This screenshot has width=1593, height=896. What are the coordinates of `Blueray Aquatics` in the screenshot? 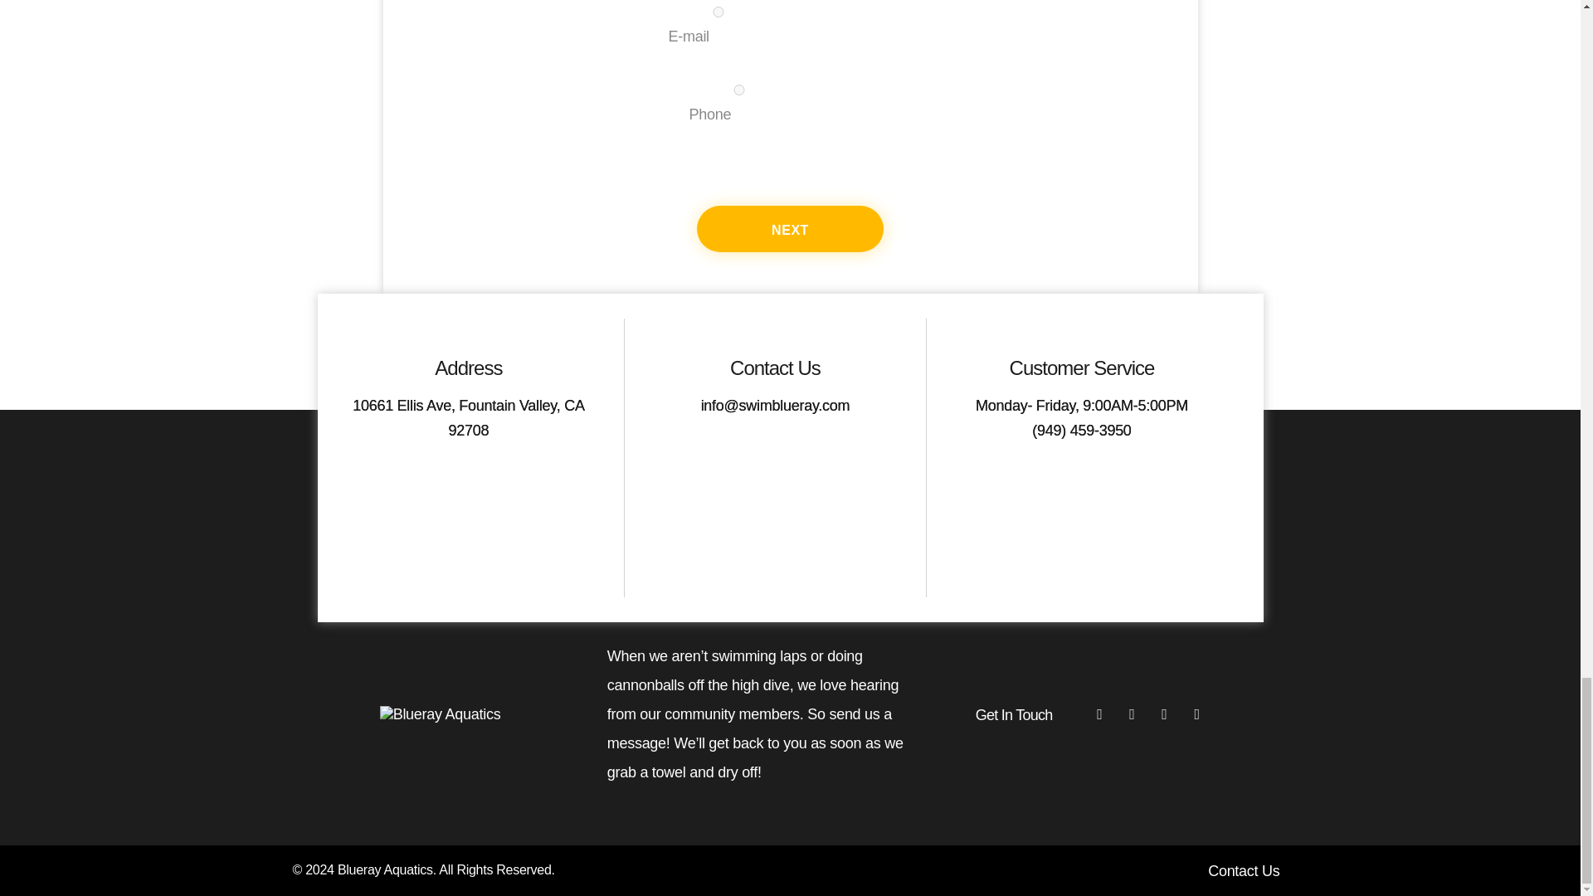 It's located at (385, 869).